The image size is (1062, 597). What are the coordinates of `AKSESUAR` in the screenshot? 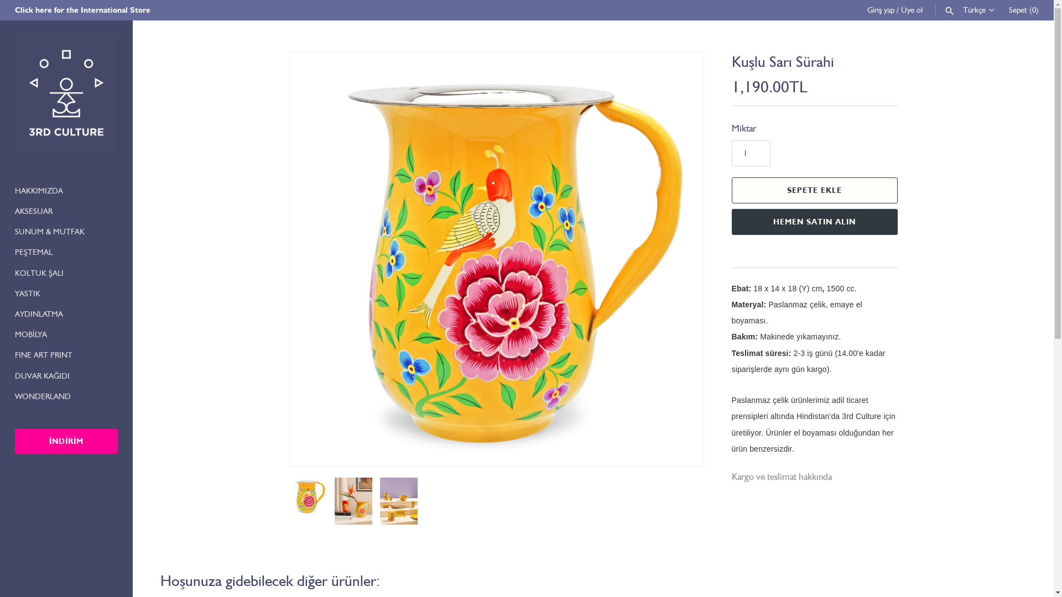 It's located at (66, 211).